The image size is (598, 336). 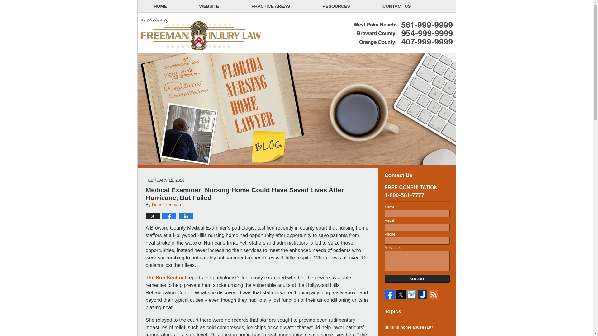 What do you see at coordinates (166, 205) in the screenshot?
I see `Dean Freeman` at bounding box center [166, 205].